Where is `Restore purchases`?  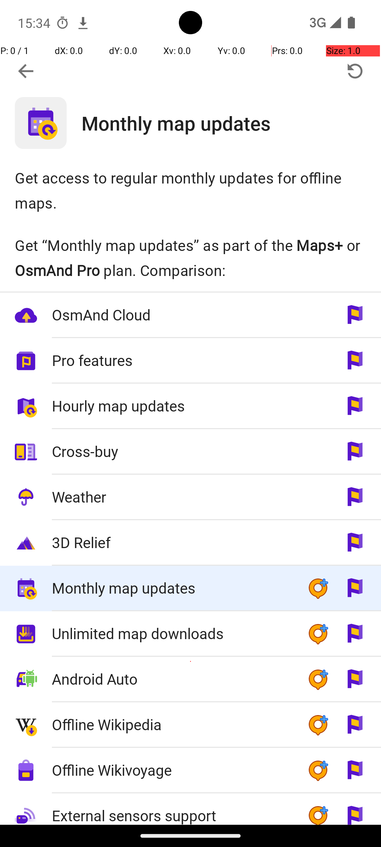 Restore purchases is located at coordinates (355, 71).